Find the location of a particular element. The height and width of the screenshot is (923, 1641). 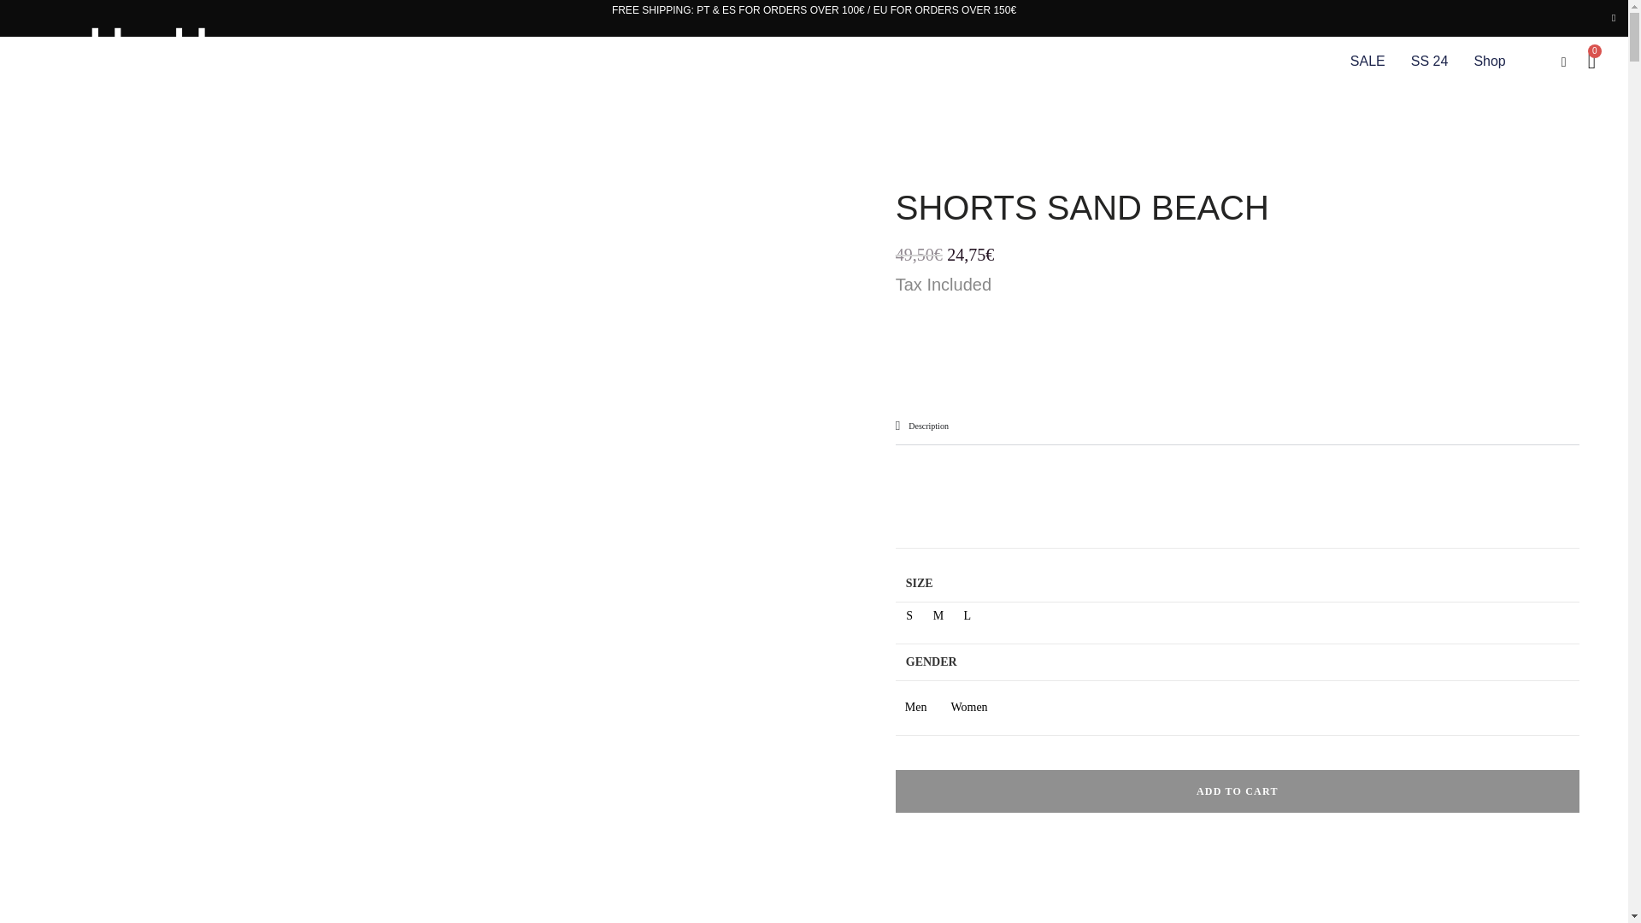

SS 24 is located at coordinates (1430, 62).